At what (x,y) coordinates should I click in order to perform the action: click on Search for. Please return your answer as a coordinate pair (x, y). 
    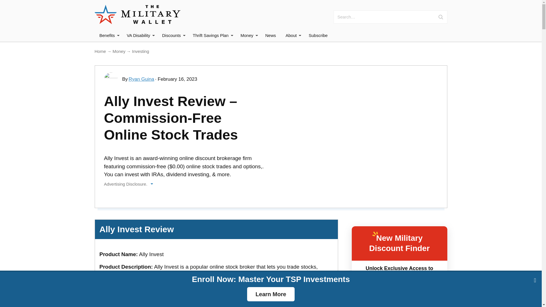
    Looking at the image, I should click on (398, 17).